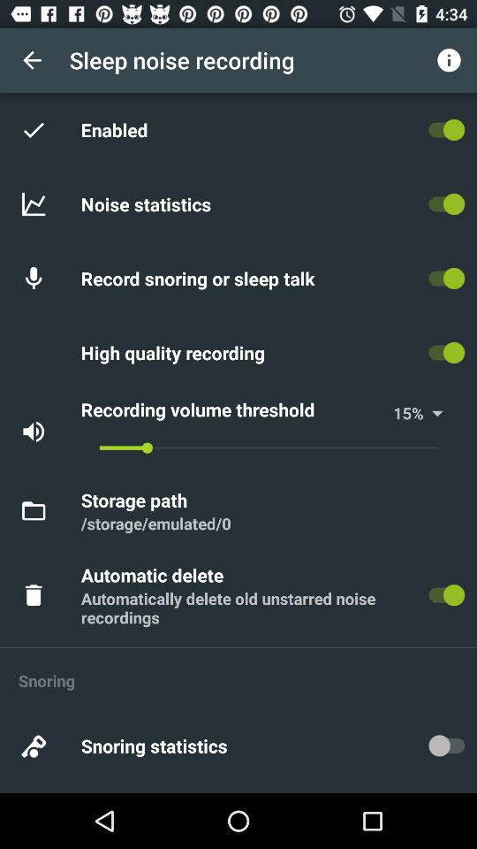 This screenshot has width=477, height=849. I want to click on swipe to the enabled icon, so click(117, 129).